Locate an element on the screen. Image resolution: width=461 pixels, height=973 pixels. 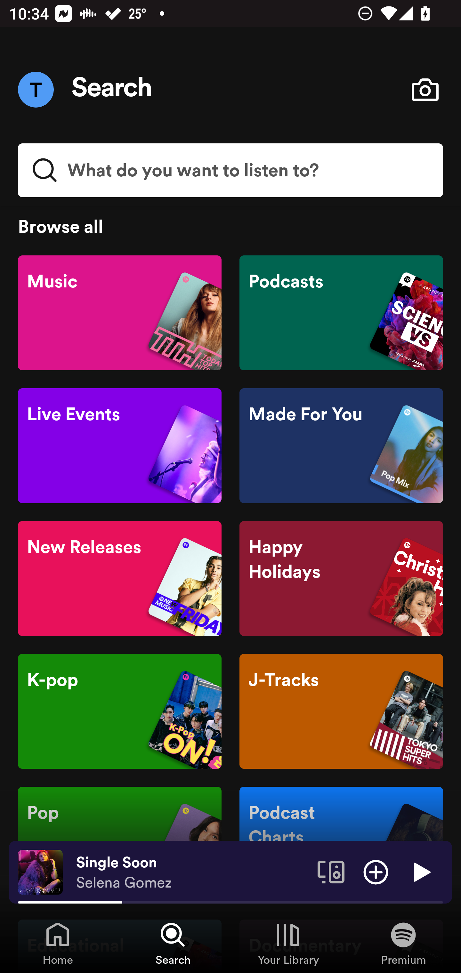
Live Events is located at coordinates (120, 446).